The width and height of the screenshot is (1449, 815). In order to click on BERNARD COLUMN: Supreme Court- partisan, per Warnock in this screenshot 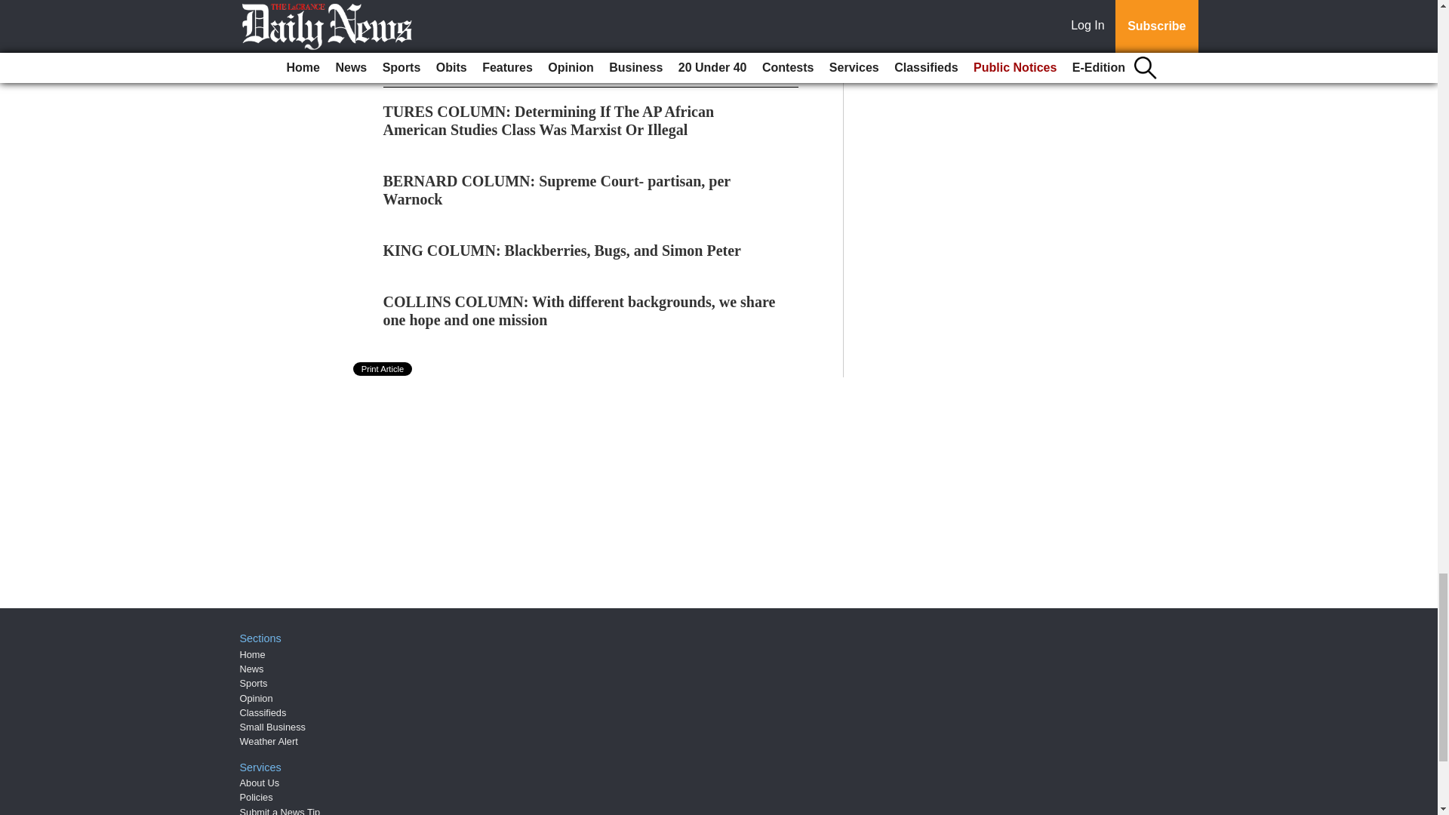, I will do `click(557, 190)`.